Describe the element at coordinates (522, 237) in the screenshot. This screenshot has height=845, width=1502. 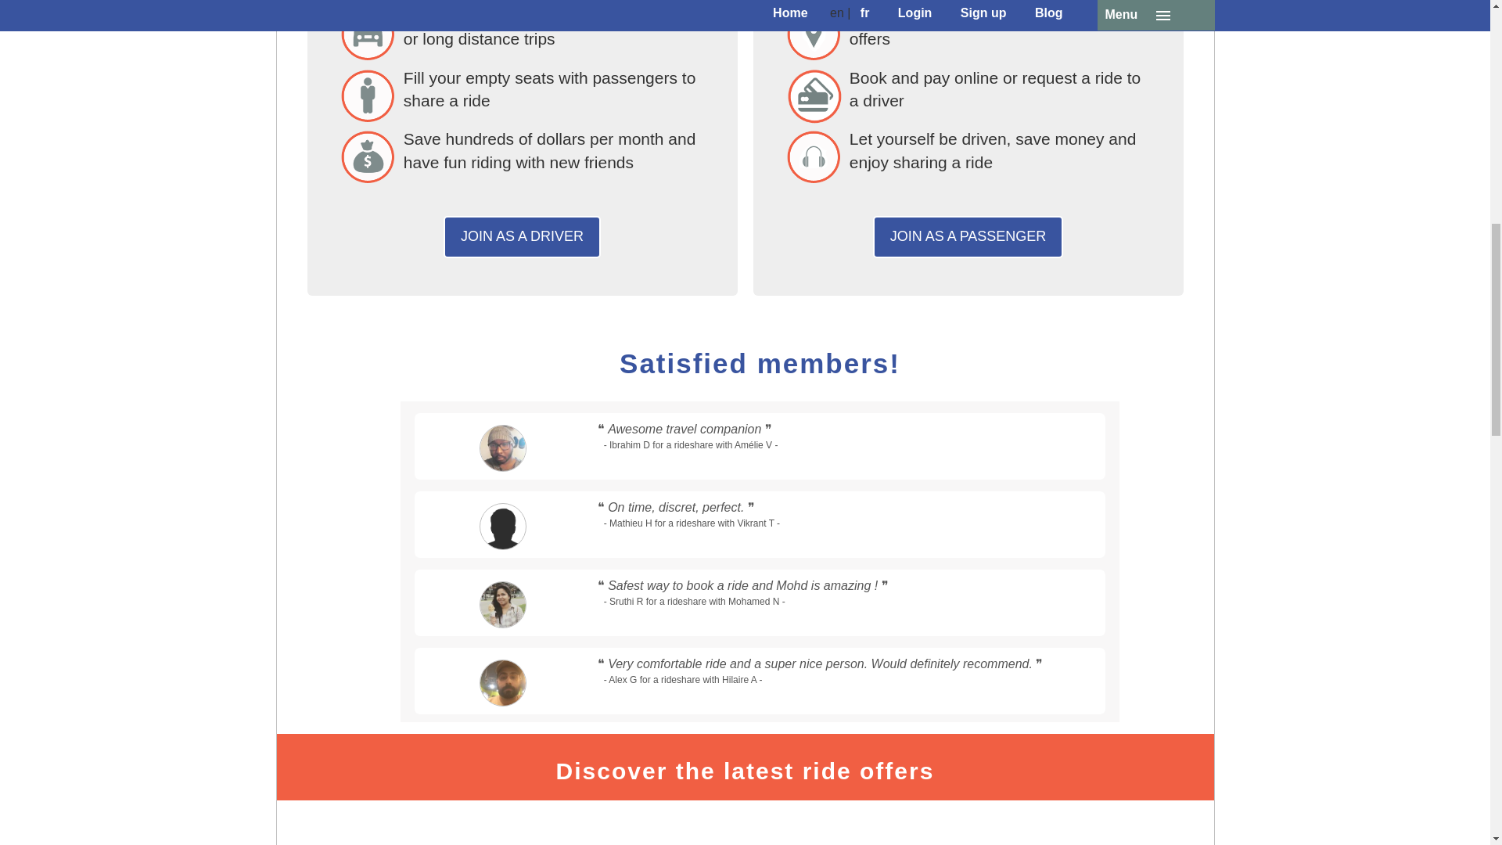
I see `JOIN AS A DRIVER` at that location.